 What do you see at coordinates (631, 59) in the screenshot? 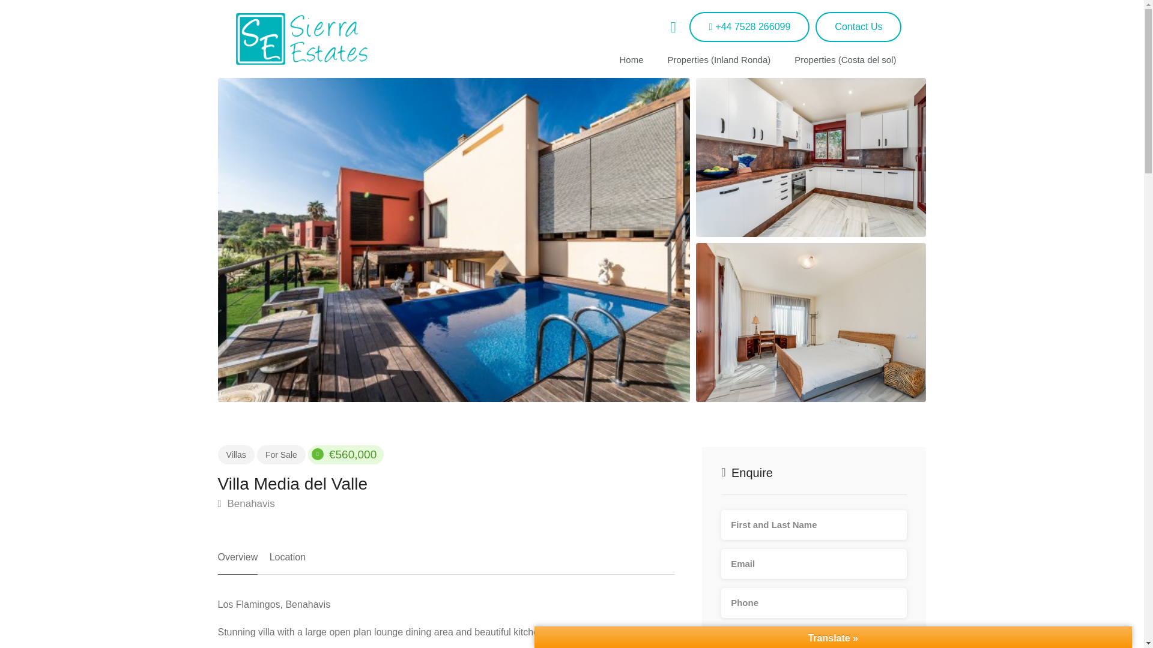
I see `Home` at bounding box center [631, 59].